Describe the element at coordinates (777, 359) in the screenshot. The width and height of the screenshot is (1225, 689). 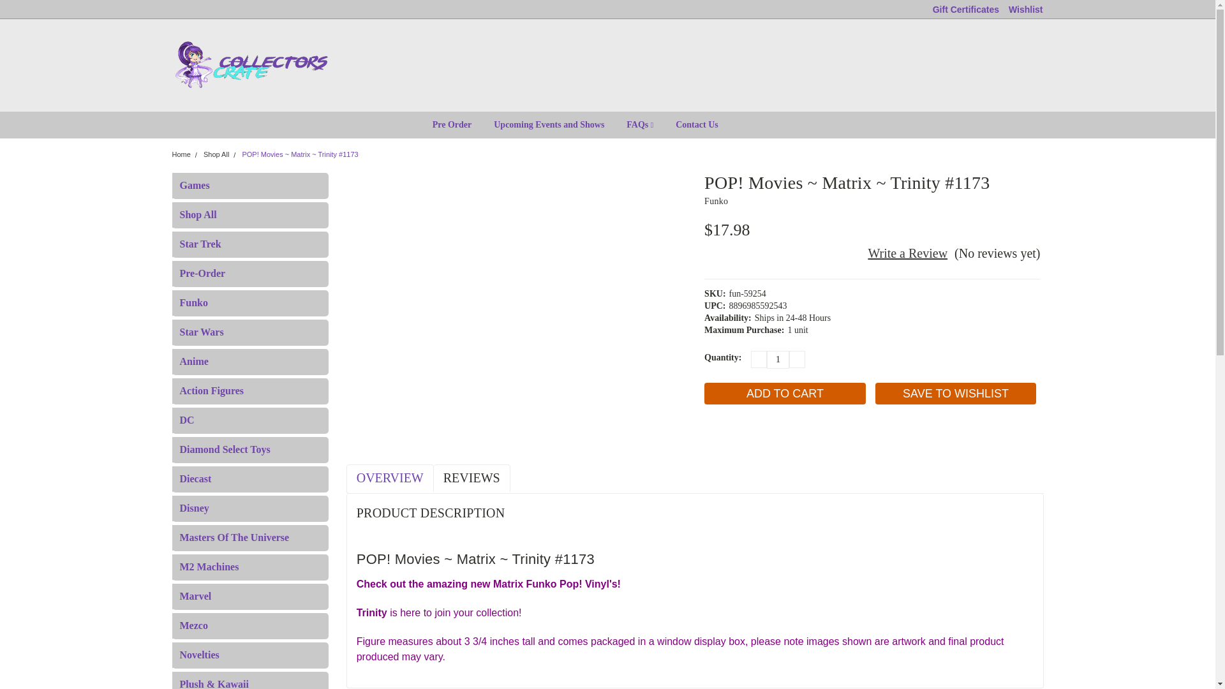
I see `1` at that location.